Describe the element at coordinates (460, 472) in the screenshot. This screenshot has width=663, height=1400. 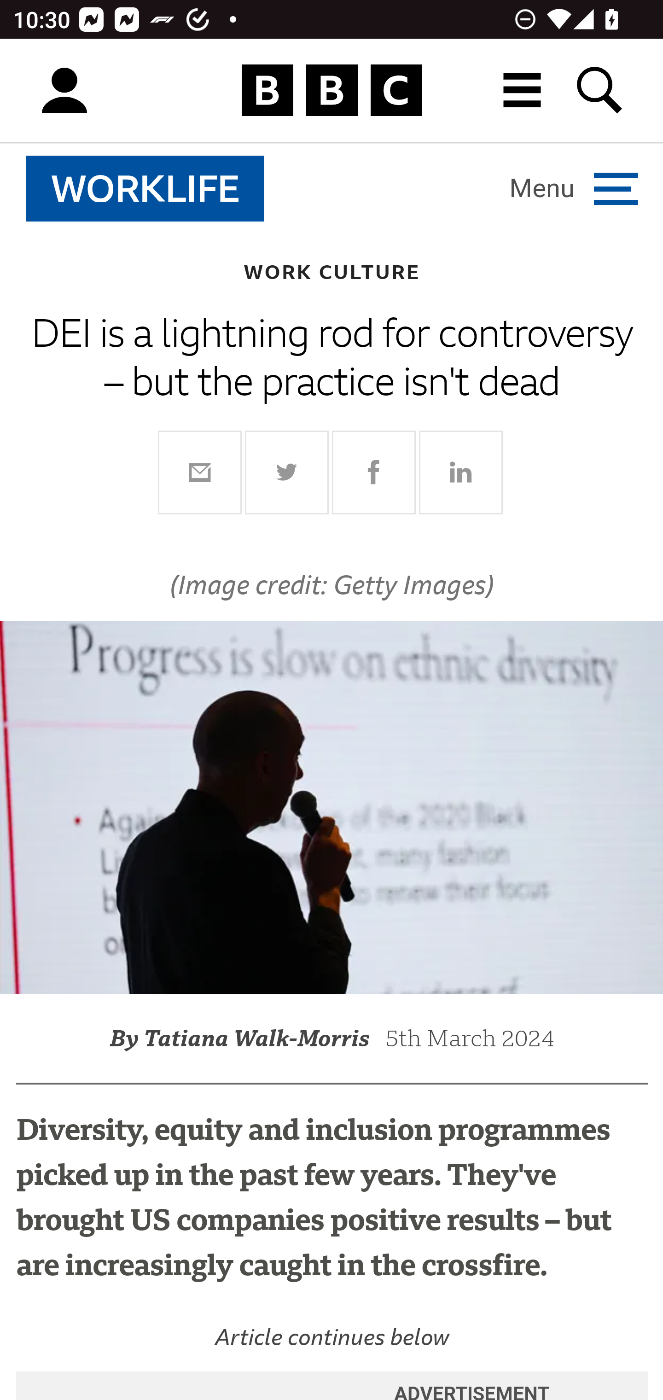
I see ` Share on Linkedin  Share on Linkedin` at that location.